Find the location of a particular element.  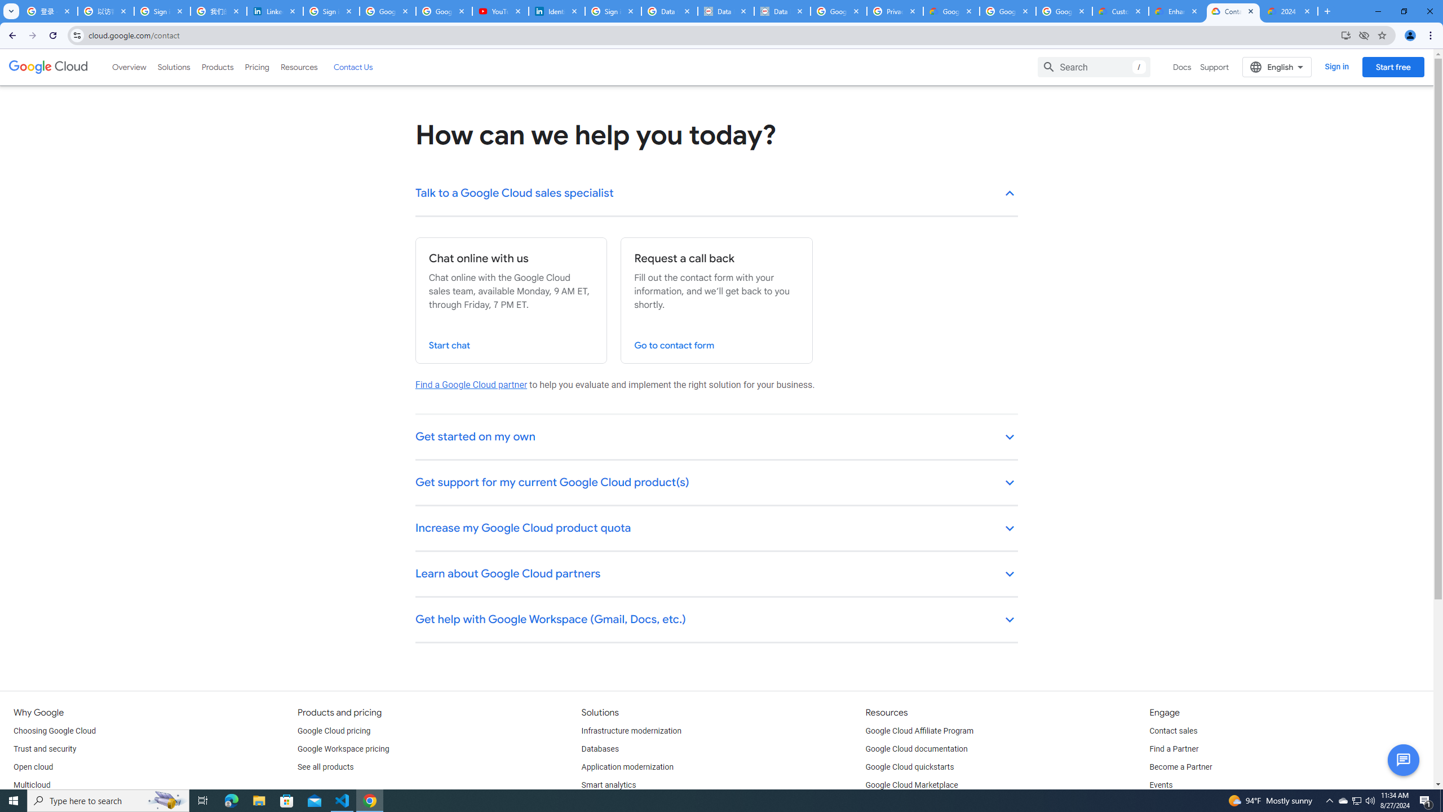

Trust and security is located at coordinates (45, 749).